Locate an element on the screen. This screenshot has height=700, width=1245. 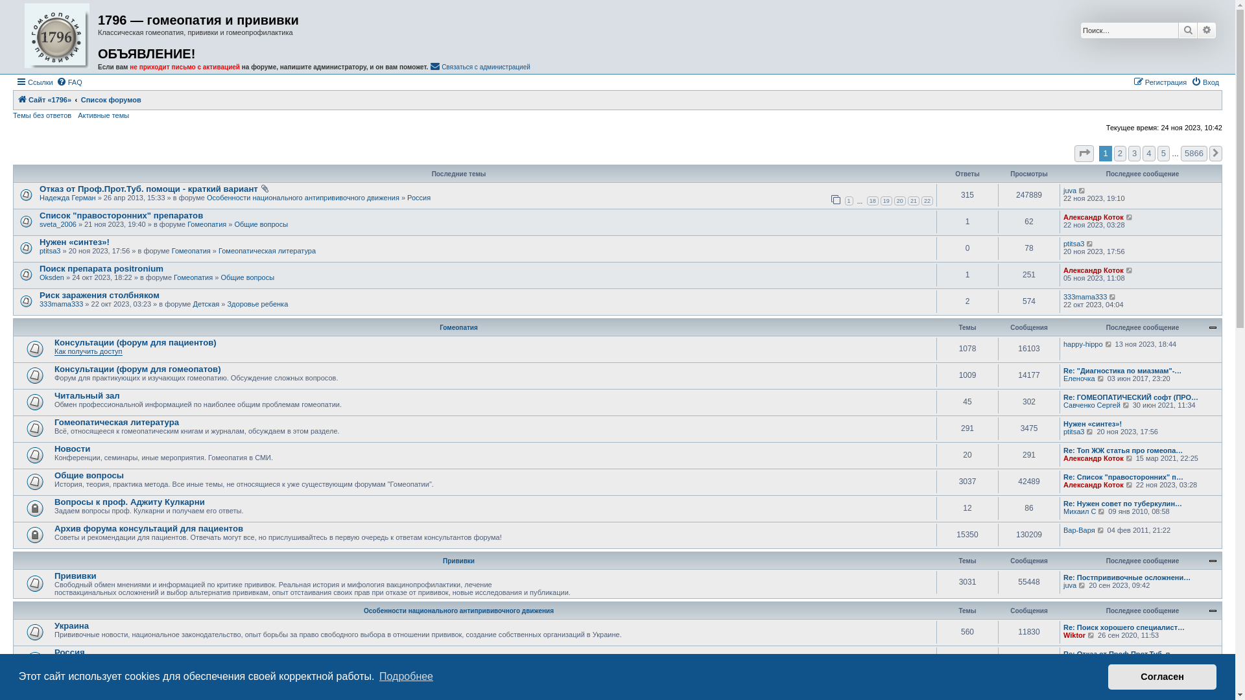
5866 is located at coordinates (1194, 154).